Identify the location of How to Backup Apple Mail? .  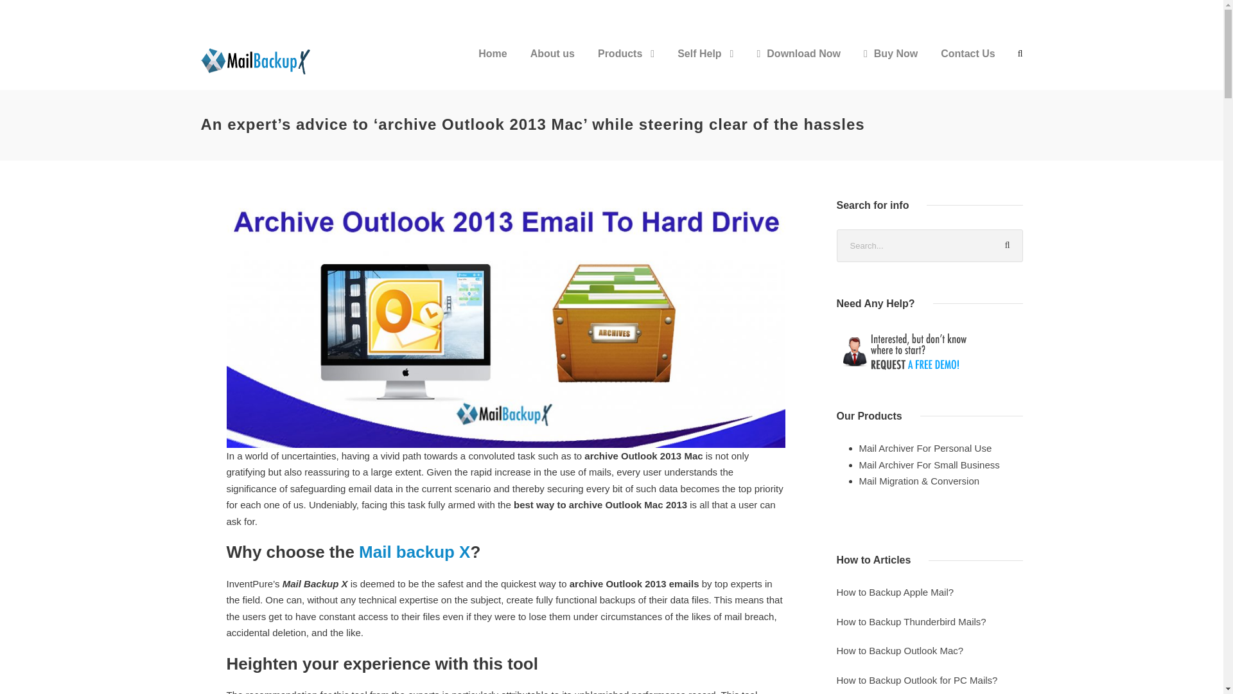
(896, 591).